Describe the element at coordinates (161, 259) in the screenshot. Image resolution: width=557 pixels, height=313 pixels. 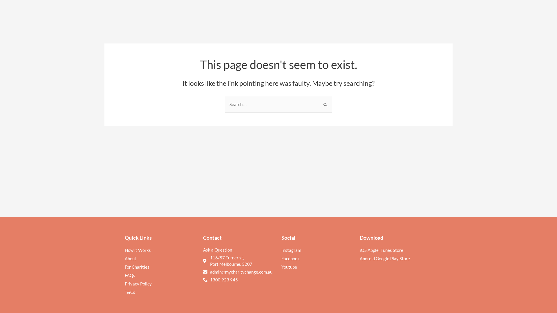
I see `About` at that location.